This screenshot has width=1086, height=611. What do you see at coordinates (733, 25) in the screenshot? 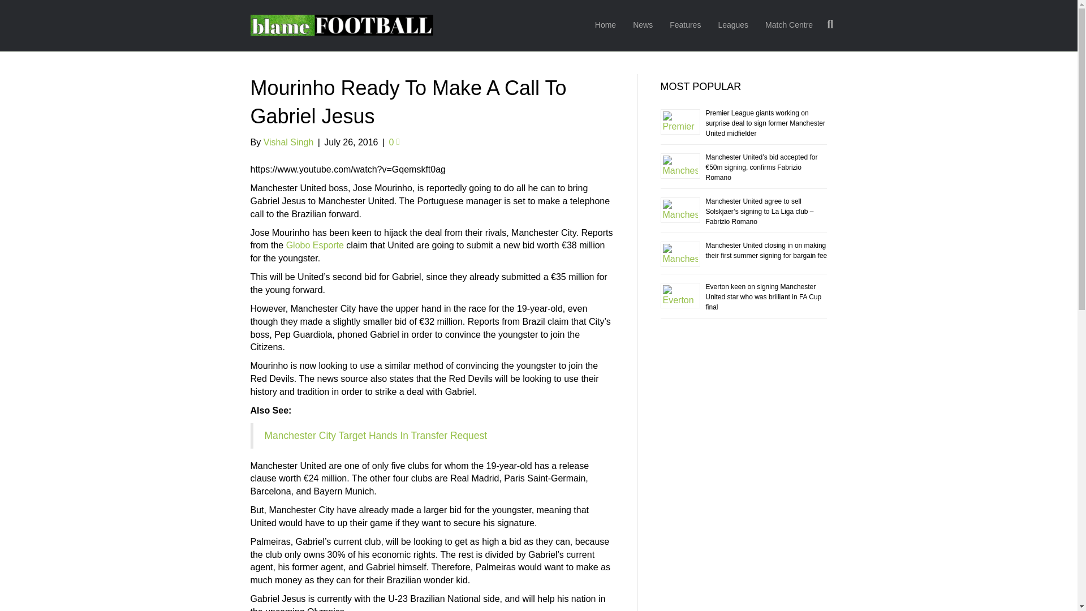
I see `Leagues` at bounding box center [733, 25].